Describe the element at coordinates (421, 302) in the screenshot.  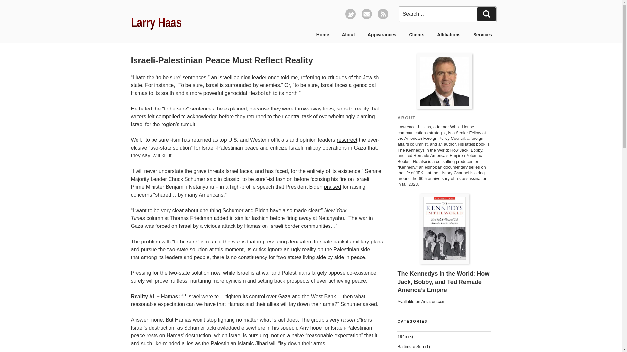
I see `Available on Amazon.com` at that location.